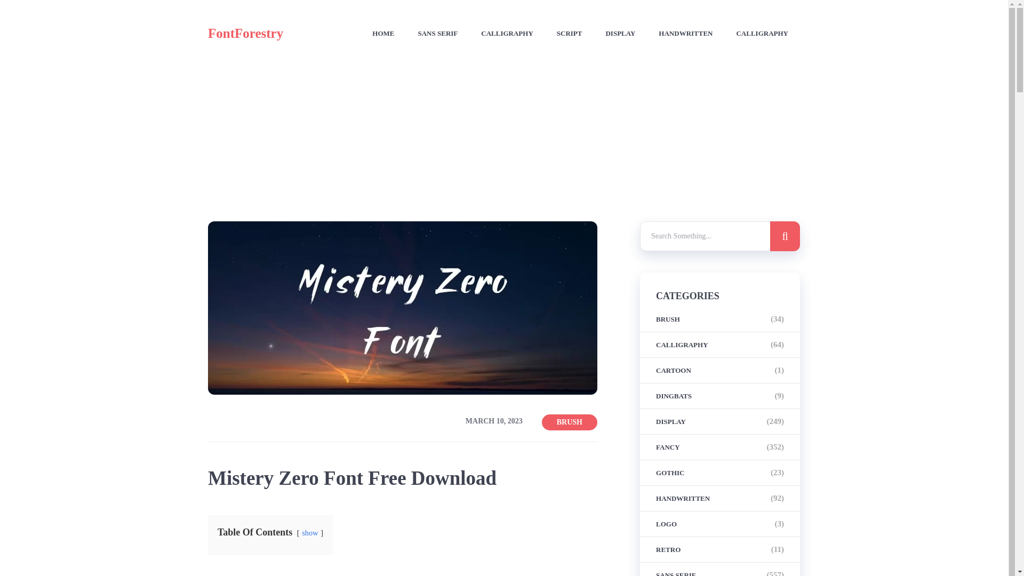 The width and height of the screenshot is (1024, 576). Describe the element at coordinates (670, 473) in the screenshot. I see `GOTHIC` at that location.